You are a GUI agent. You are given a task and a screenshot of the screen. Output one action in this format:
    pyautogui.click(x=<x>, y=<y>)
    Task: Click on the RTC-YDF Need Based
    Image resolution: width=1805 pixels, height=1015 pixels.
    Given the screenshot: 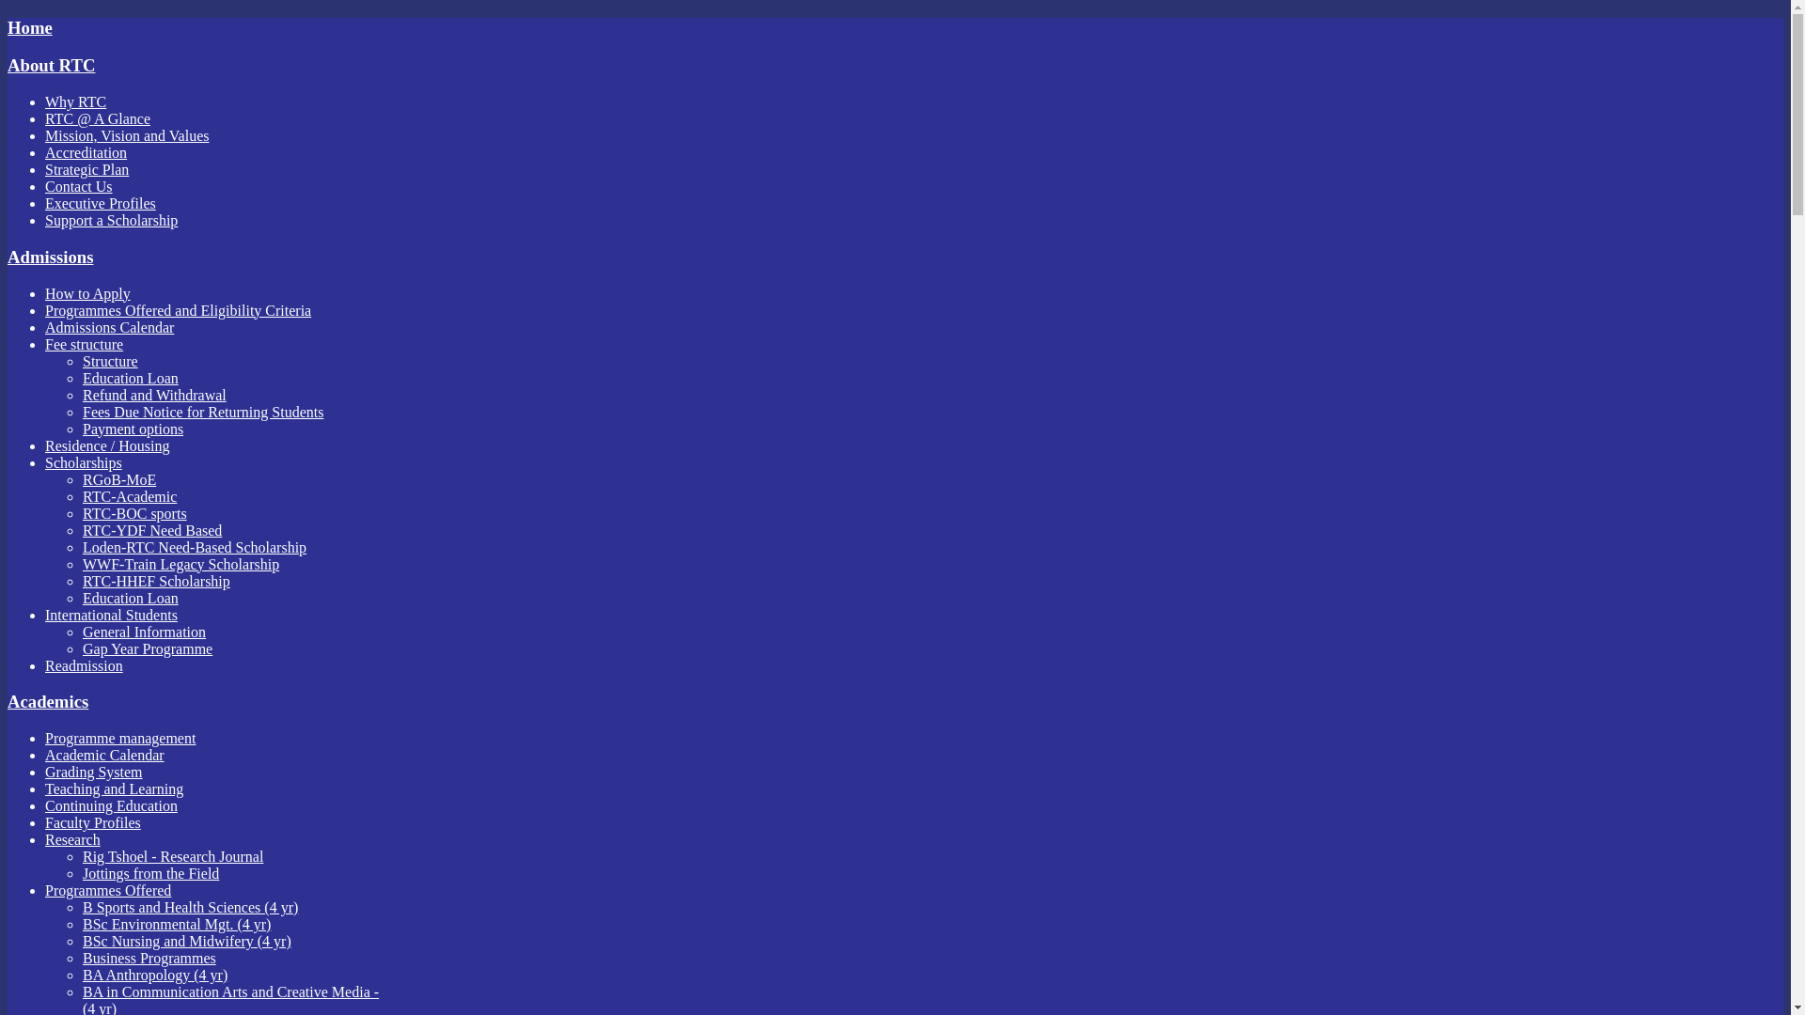 What is the action you would take?
    pyautogui.click(x=152, y=530)
    